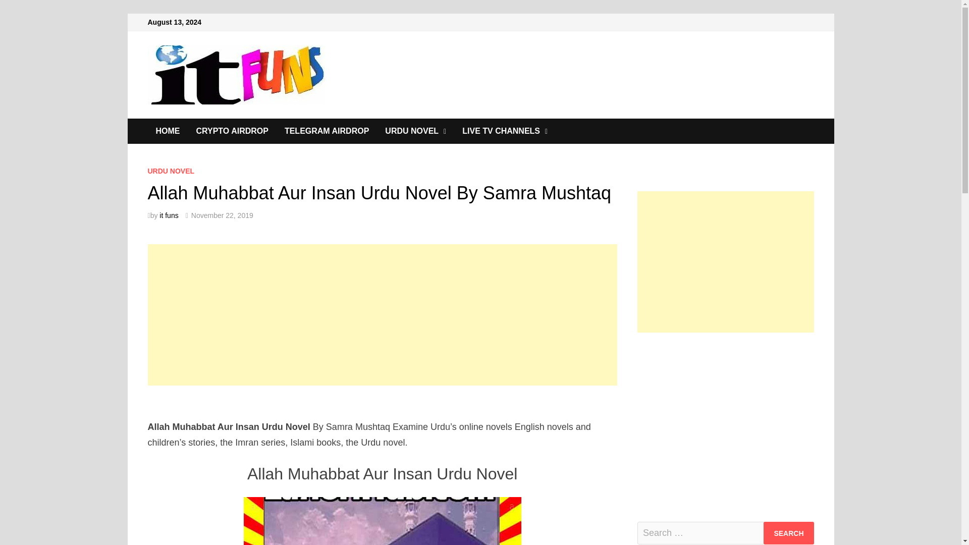 This screenshot has height=545, width=969. I want to click on TELEGRAM AIRDROP, so click(326, 131).